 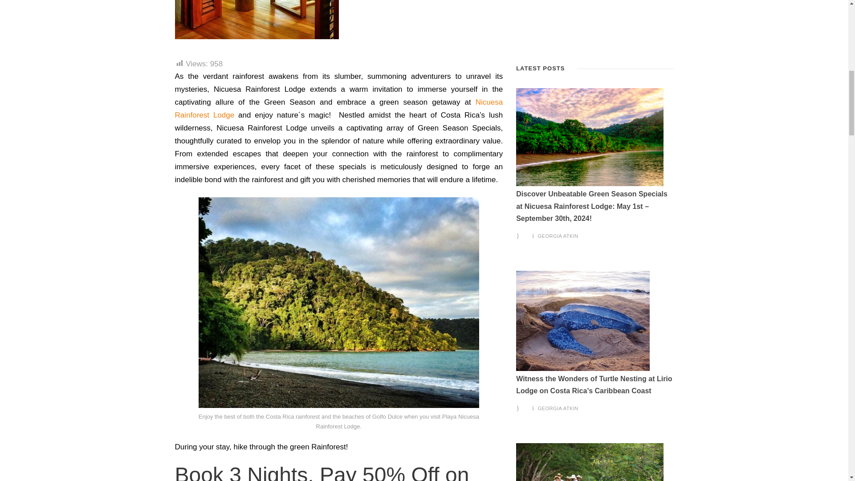 What do you see at coordinates (595, 27) in the screenshot?
I see `Advertisement` at bounding box center [595, 27].